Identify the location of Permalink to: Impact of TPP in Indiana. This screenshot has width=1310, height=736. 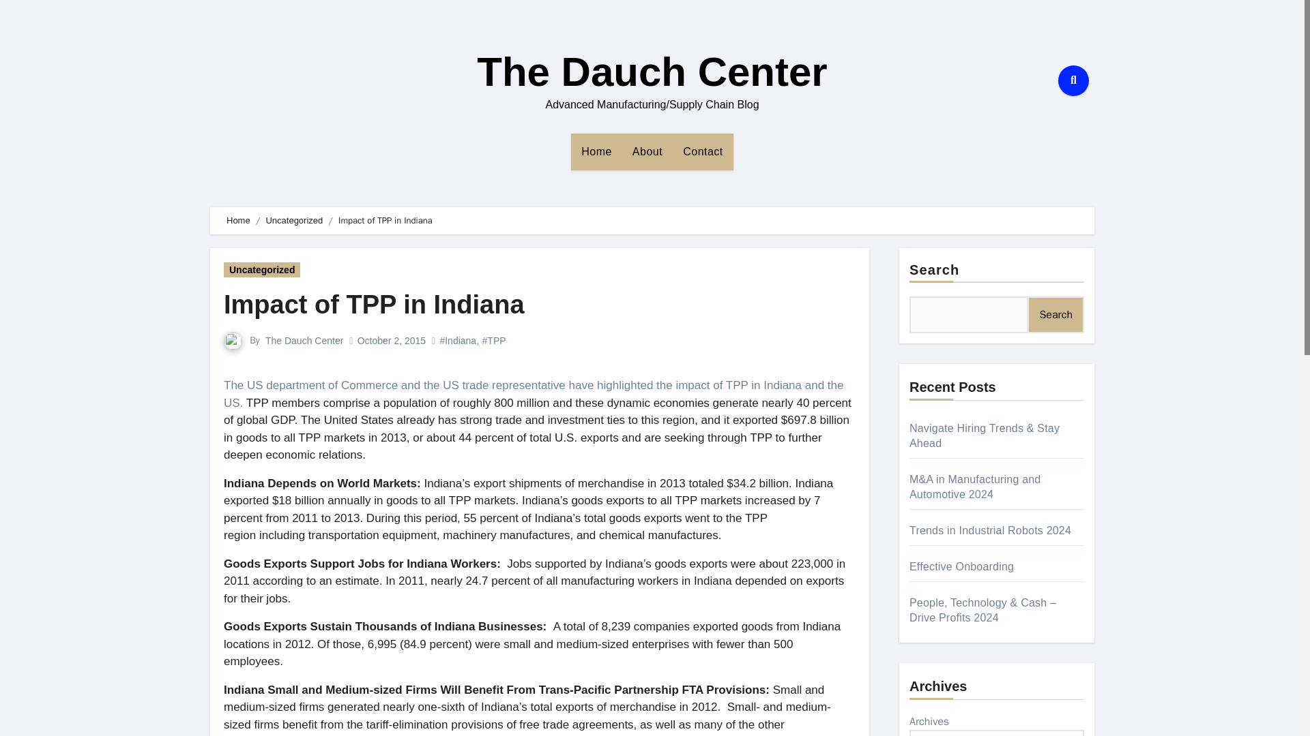
(374, 304).